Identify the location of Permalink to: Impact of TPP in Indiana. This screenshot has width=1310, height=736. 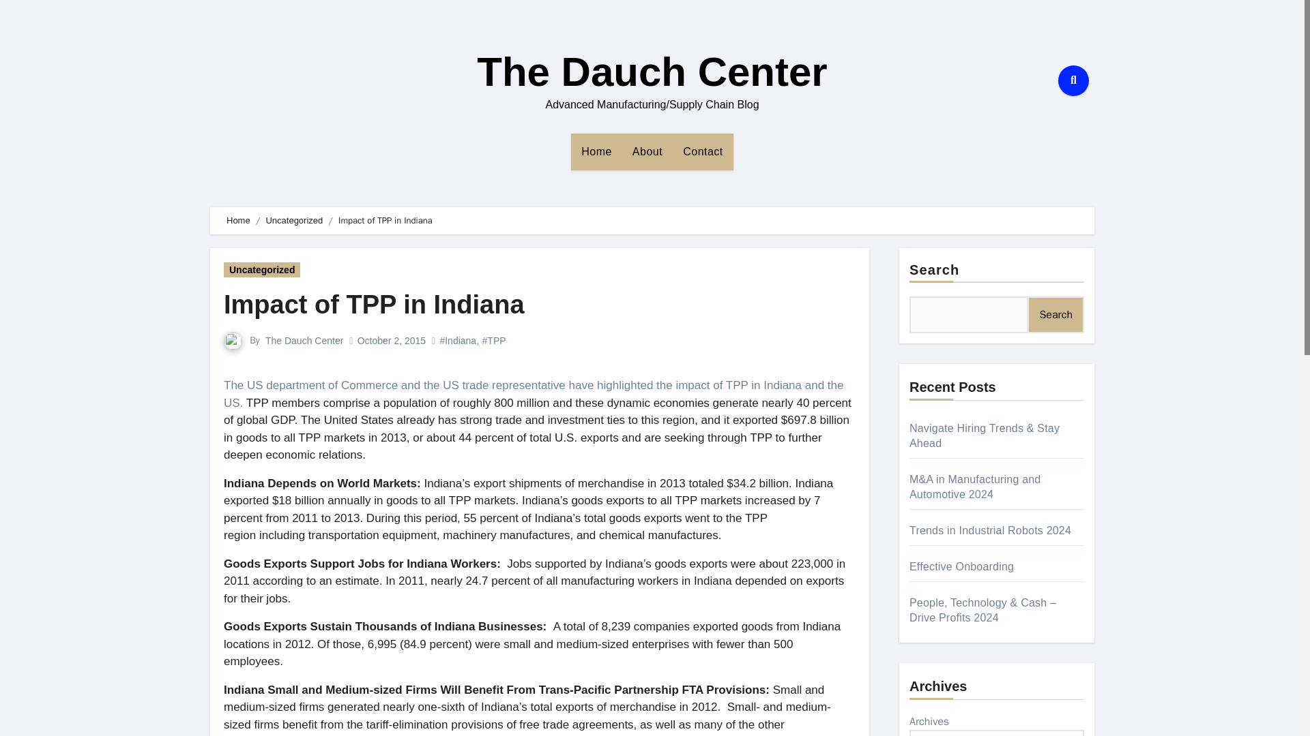
(374, 304).